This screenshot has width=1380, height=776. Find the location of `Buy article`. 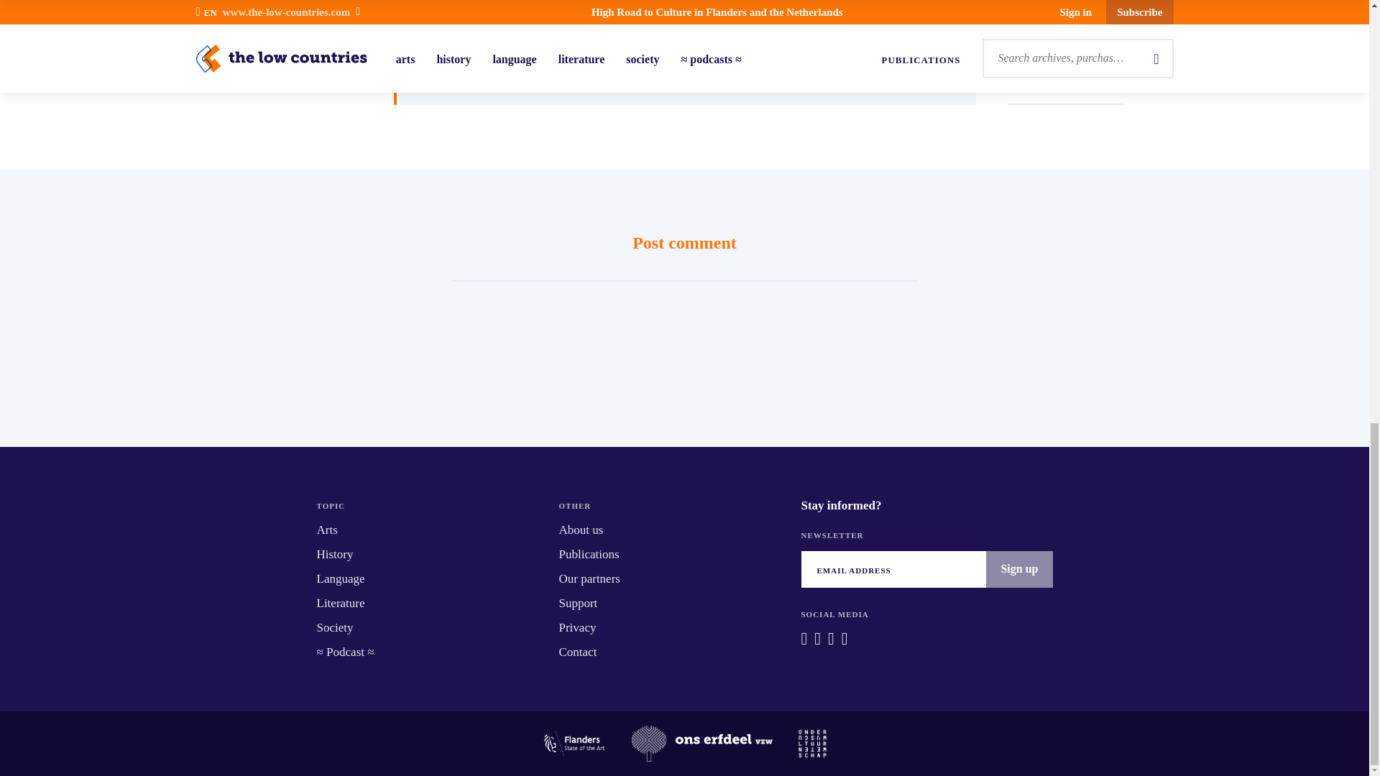

Buy article is located at coordinates (546, 37).